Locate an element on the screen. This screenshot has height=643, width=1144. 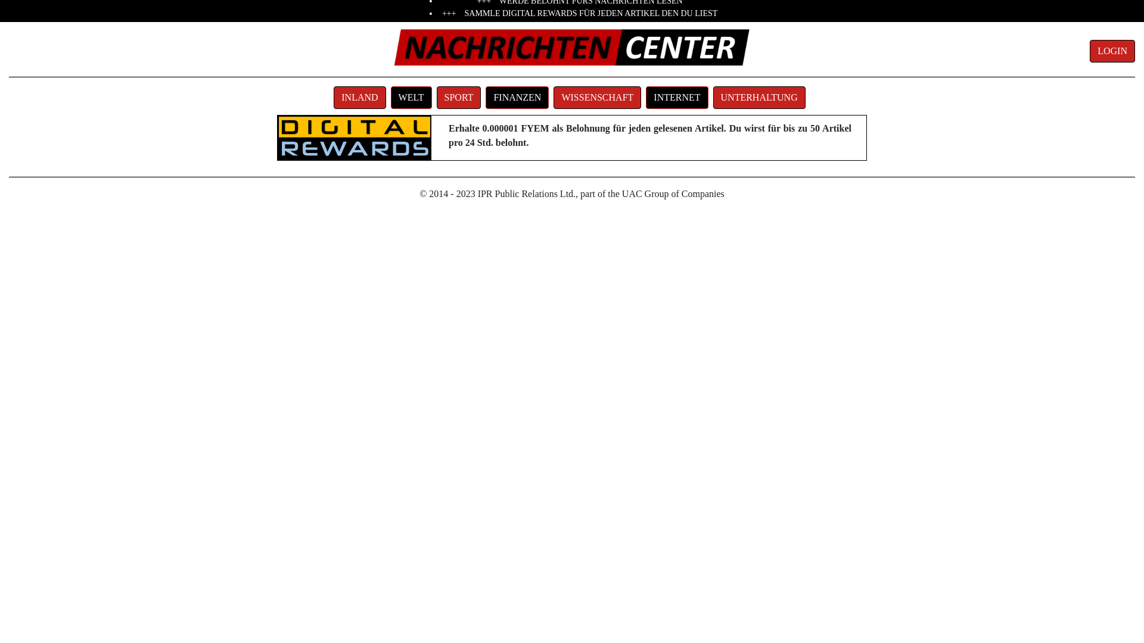
FINANZEN is located at coordinates (520, 96).